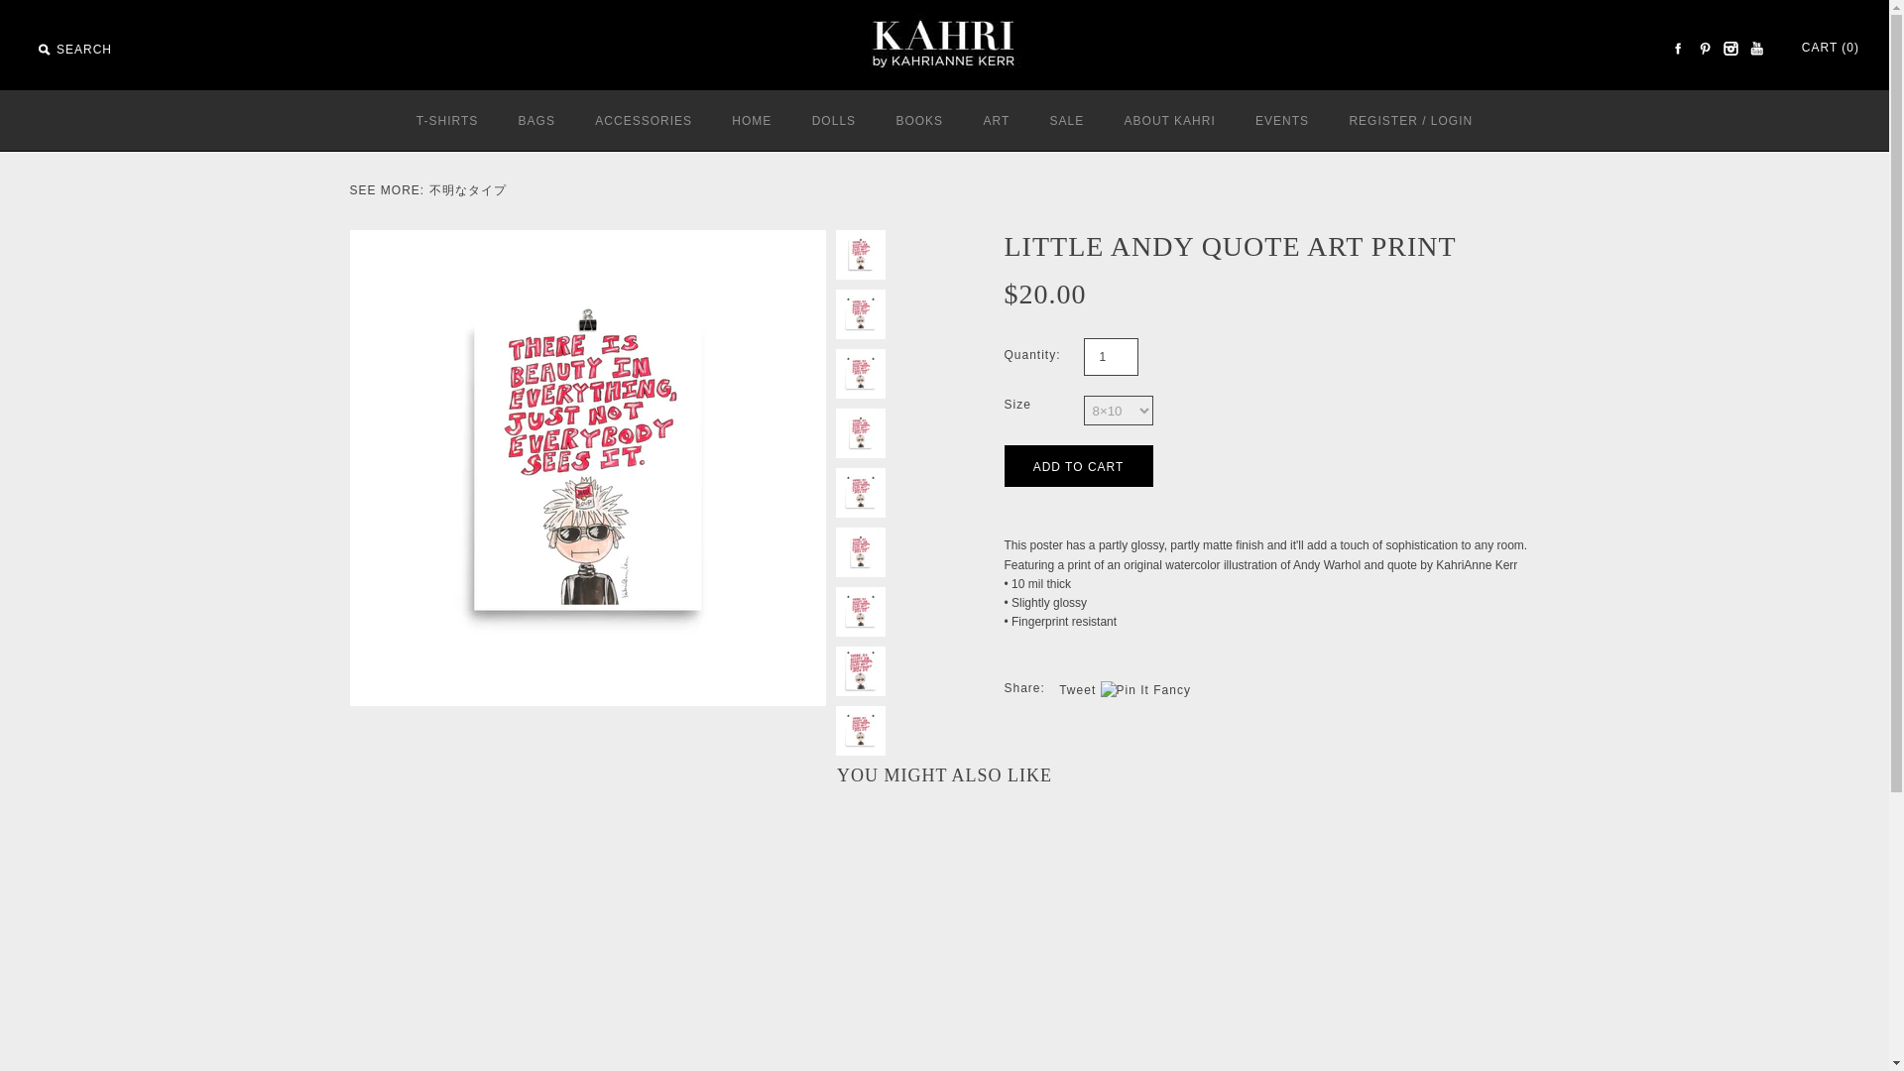 The height and width of the screenshot is (1071, 1904). Describe the element at coordinates (1729, 48) in the screenshot. I see `Instagram` at that location.